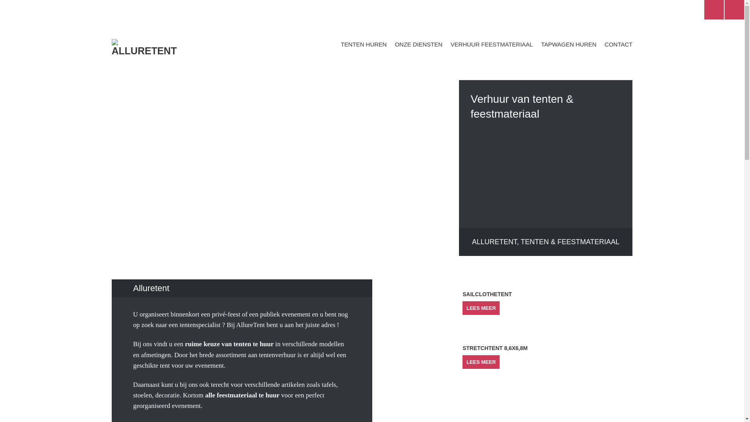 This screenshot has height=422, width=750. What do you see at coordinates (734, 10) in the screenshot?
I see `Alluretent Instagram` at bounding box center [734, 10].